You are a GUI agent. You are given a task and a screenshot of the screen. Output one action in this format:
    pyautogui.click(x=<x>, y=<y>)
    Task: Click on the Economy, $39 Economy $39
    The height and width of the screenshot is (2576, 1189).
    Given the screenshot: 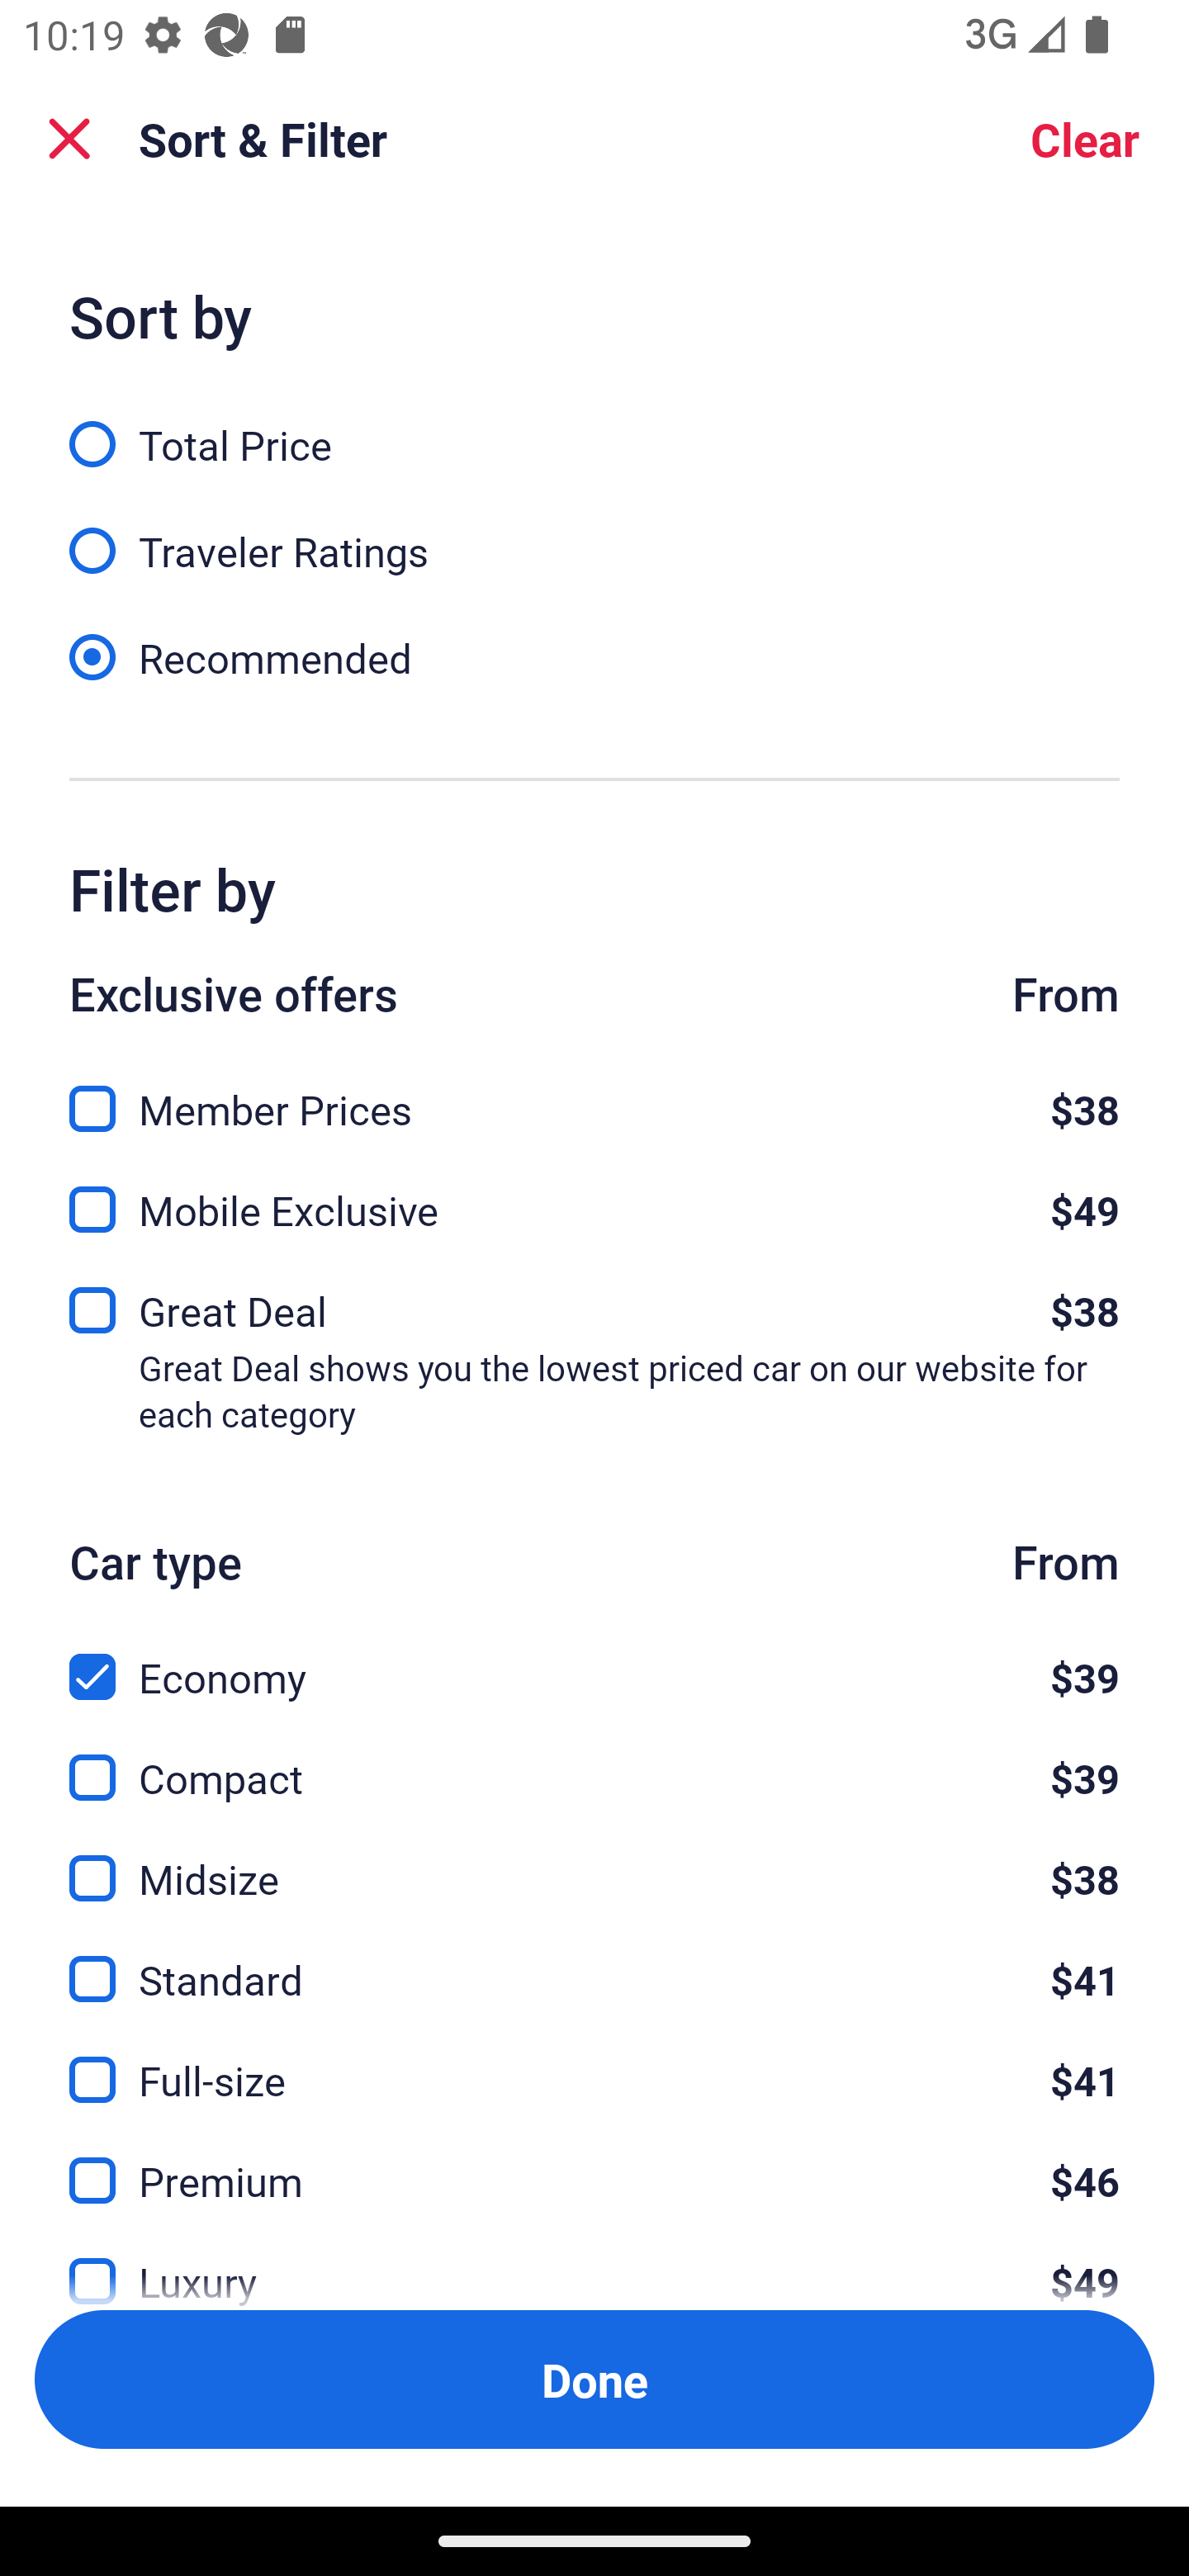 What is the action you would take?
    pyautogui.click(x=594, y=1657)
    